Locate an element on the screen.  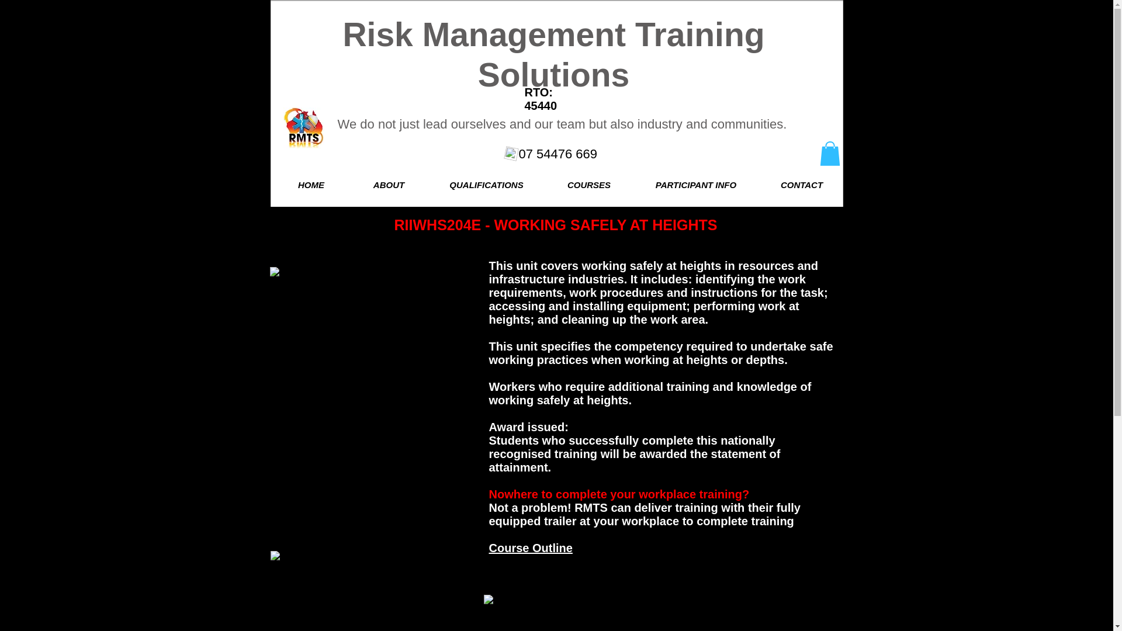
HOME is located at coordinates (311, 185).